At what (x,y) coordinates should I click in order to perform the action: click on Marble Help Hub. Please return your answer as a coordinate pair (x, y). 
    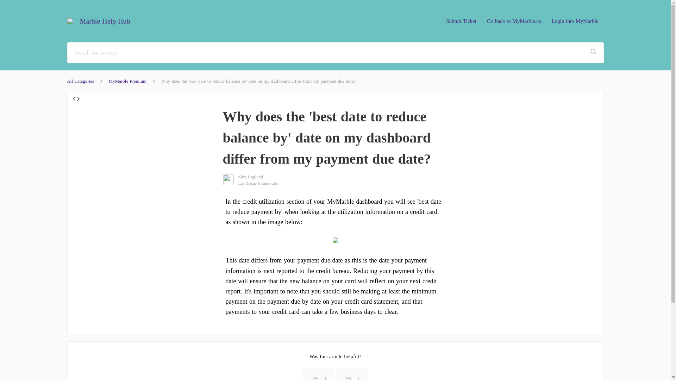
    Looking at the image, I should click on (102, 21).